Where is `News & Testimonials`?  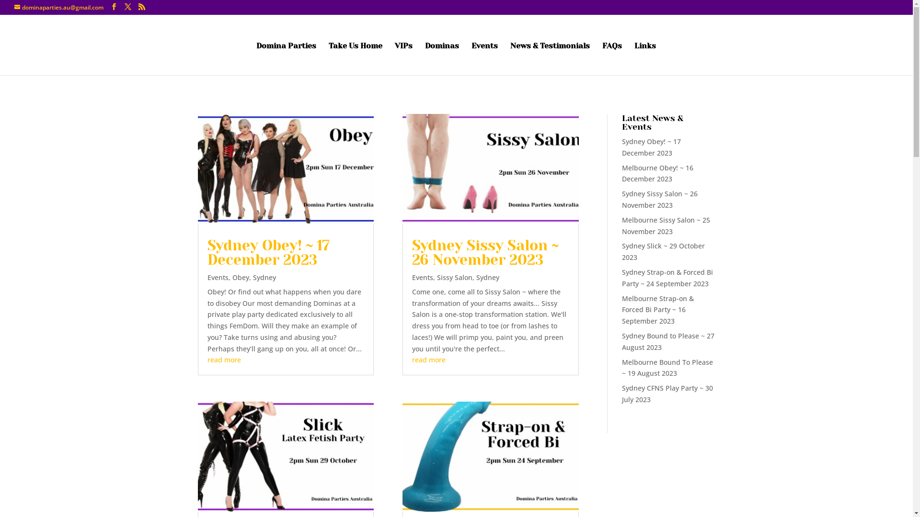
News & Testimonials is located at coordinates (550, 59).